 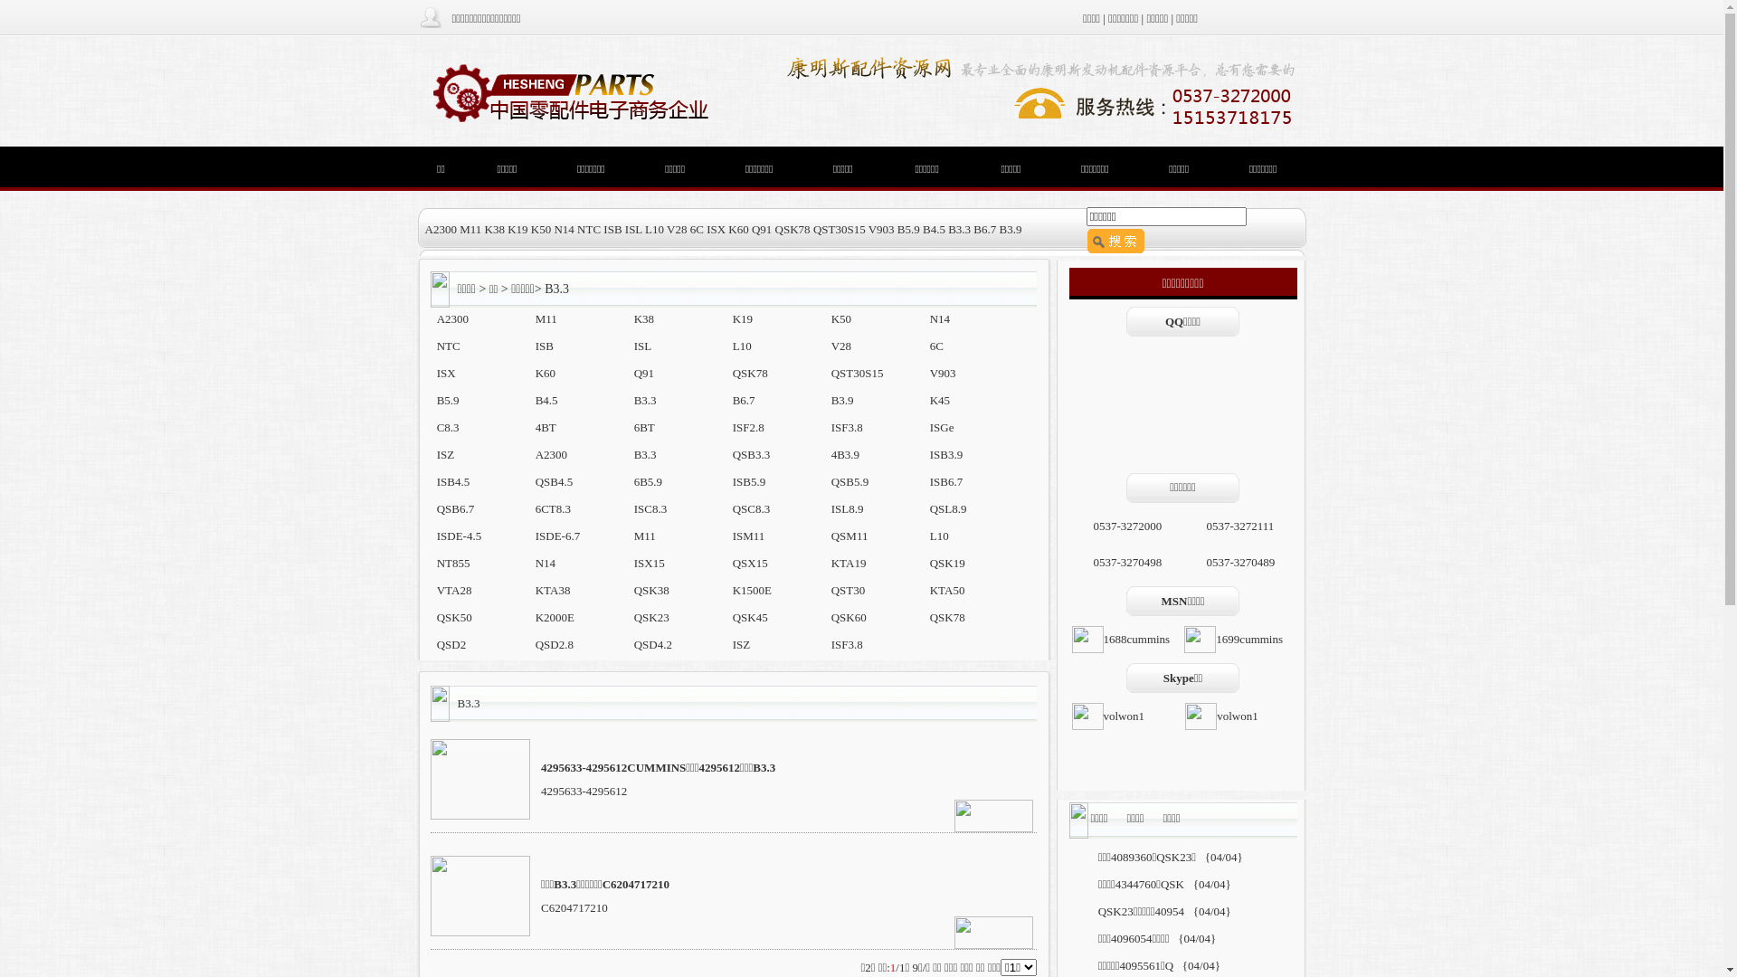 What do you see at coordinates (495, 230) in the screenshot?
I see `K38` at bounding box center [495, 230].